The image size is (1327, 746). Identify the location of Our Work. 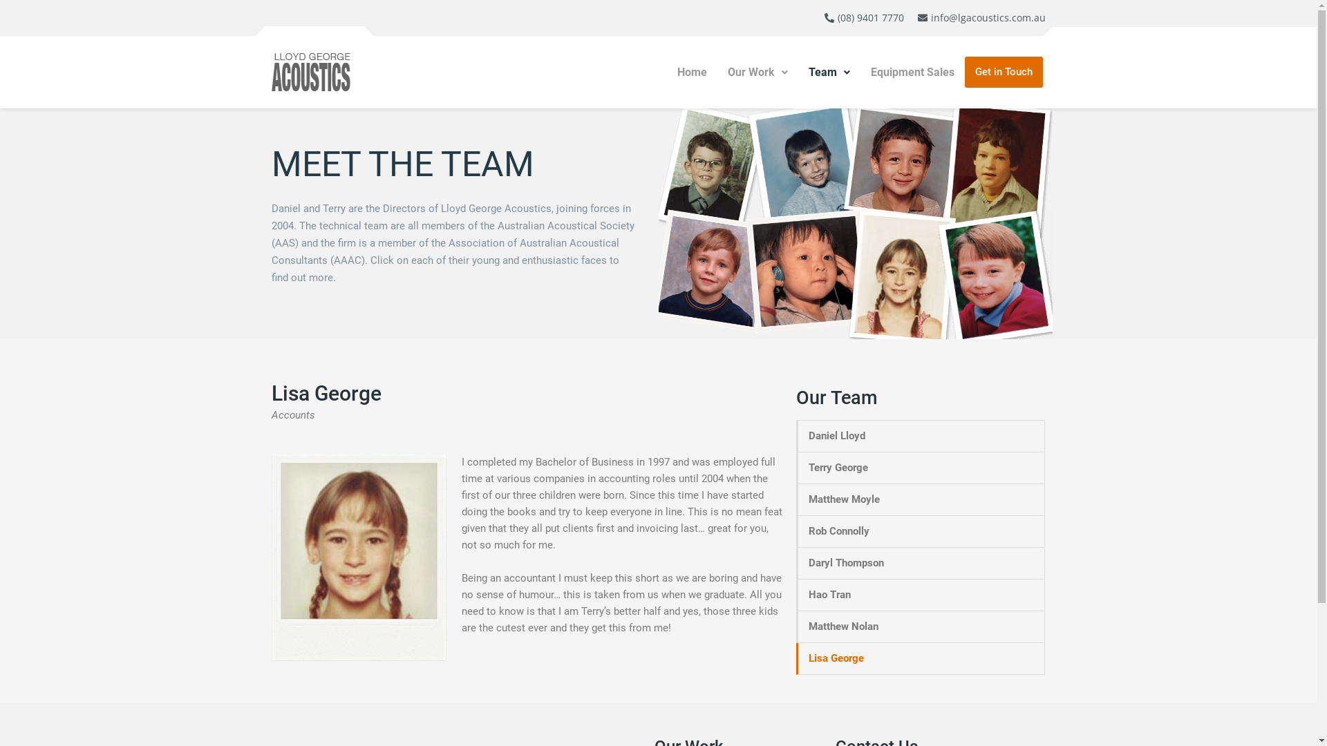
(757, 73).